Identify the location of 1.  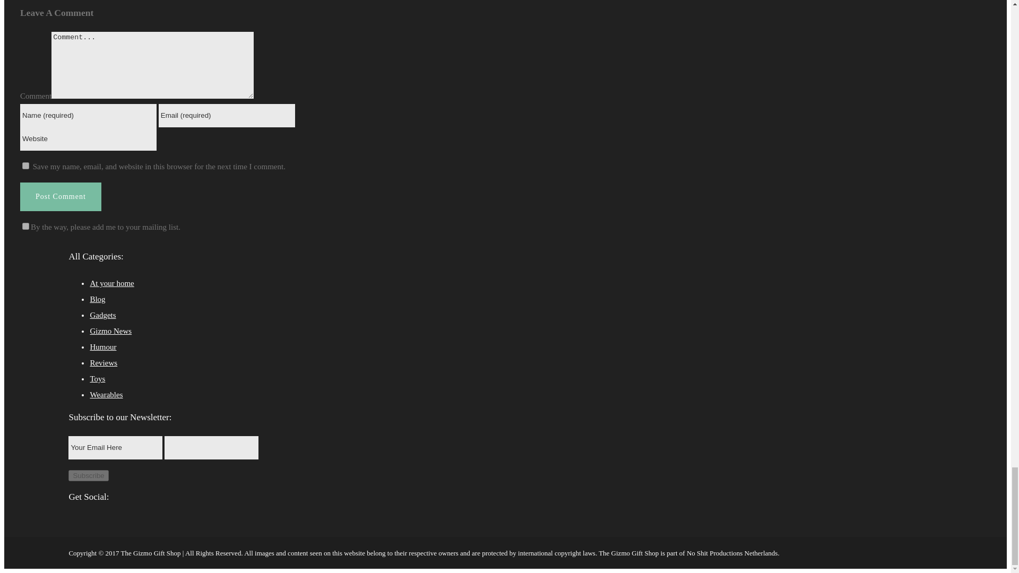
(25, 226).